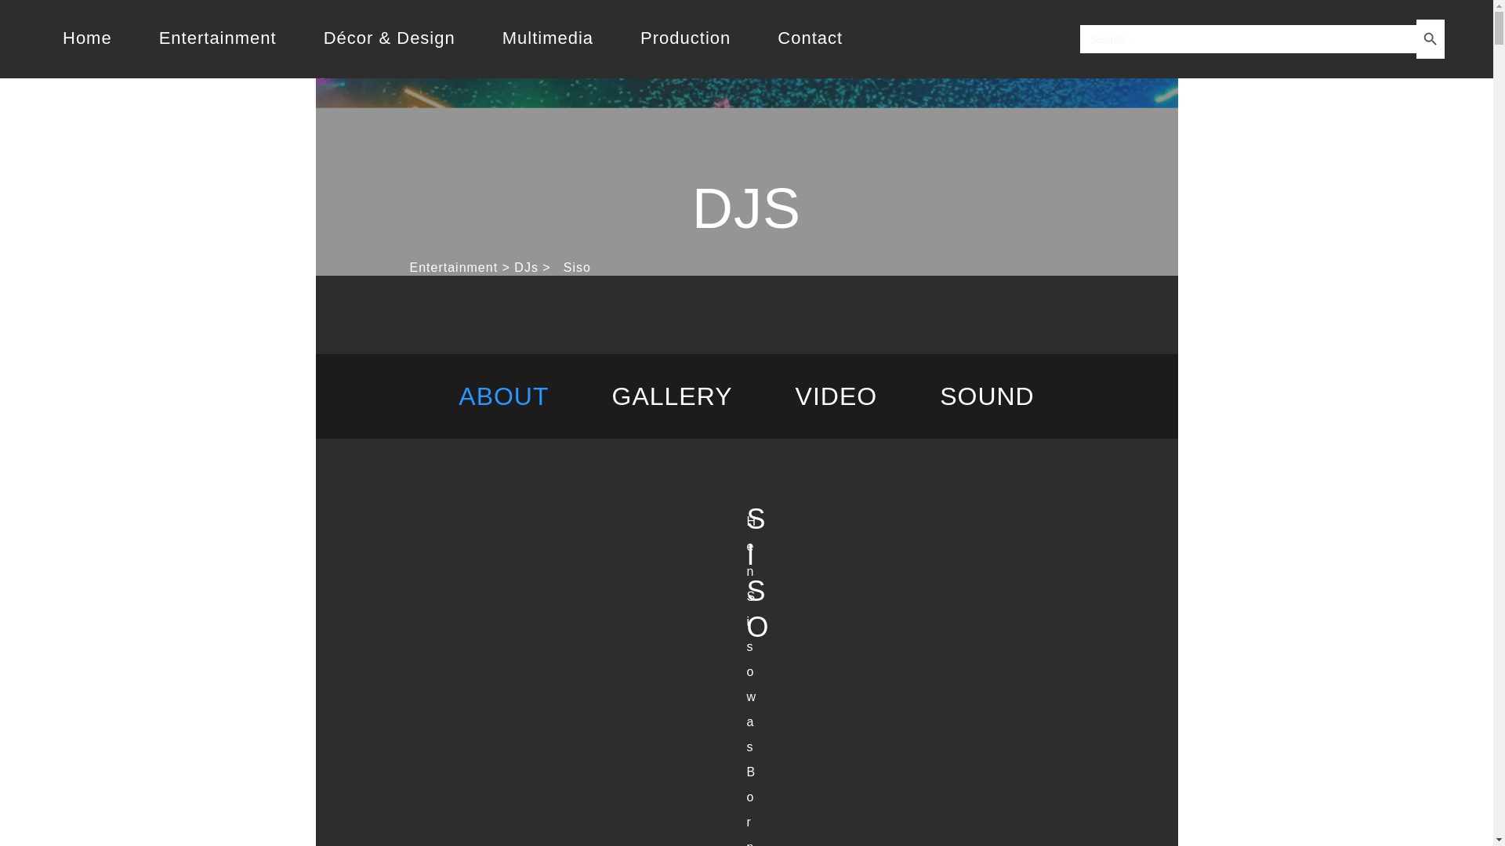  Describe the element at coordinates (809, 38) in the screenshot. I see `Contact` at that location.